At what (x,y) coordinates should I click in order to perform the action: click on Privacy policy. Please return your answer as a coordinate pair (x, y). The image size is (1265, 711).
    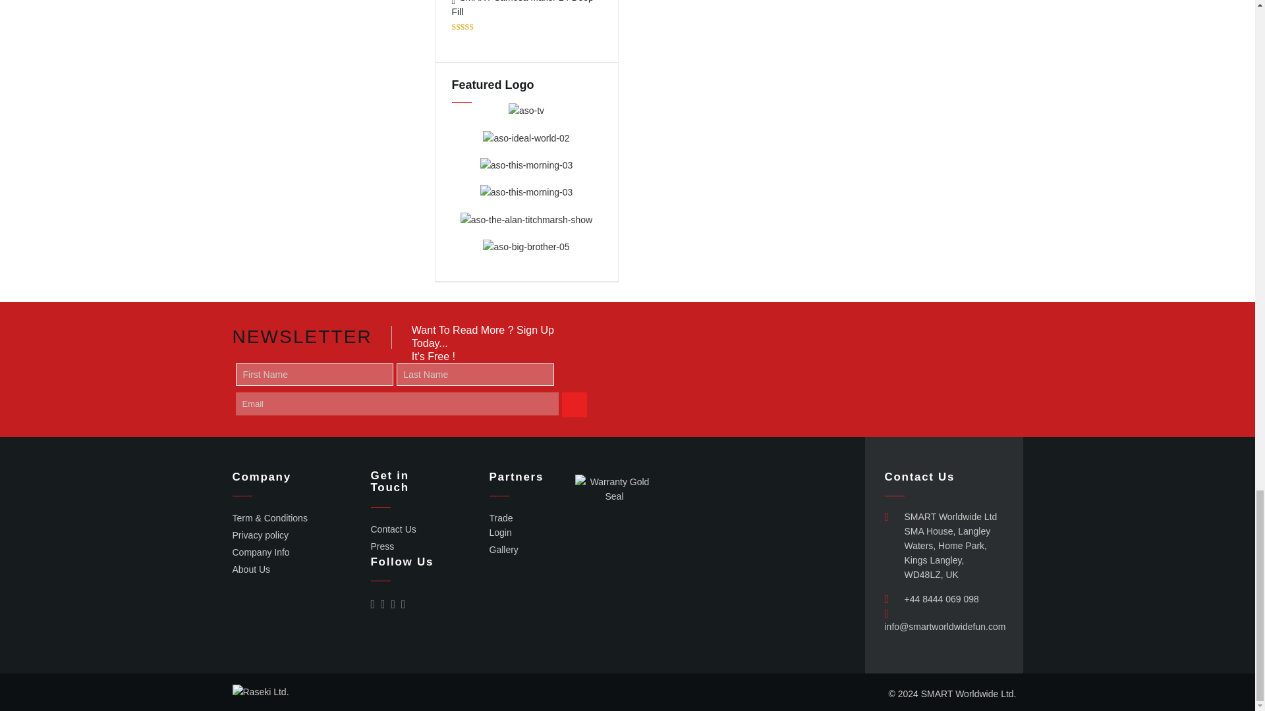
    Looking at the image, I should click on (260, 535).